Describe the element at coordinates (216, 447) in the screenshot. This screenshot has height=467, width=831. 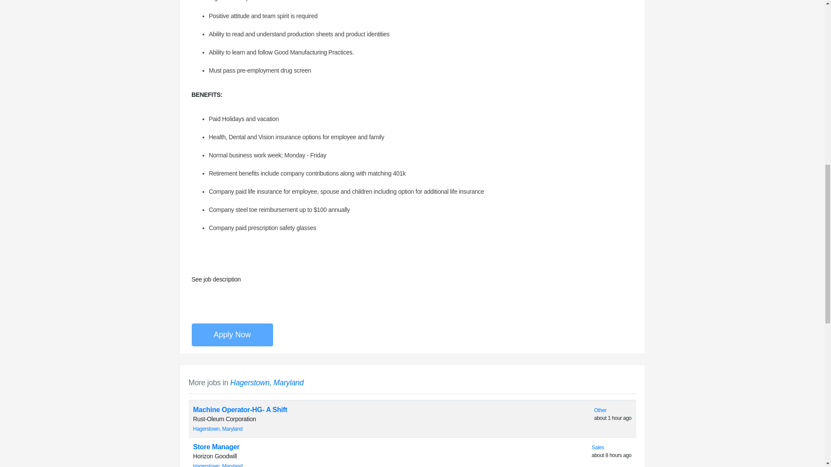
I see `Store Manager` at that location.